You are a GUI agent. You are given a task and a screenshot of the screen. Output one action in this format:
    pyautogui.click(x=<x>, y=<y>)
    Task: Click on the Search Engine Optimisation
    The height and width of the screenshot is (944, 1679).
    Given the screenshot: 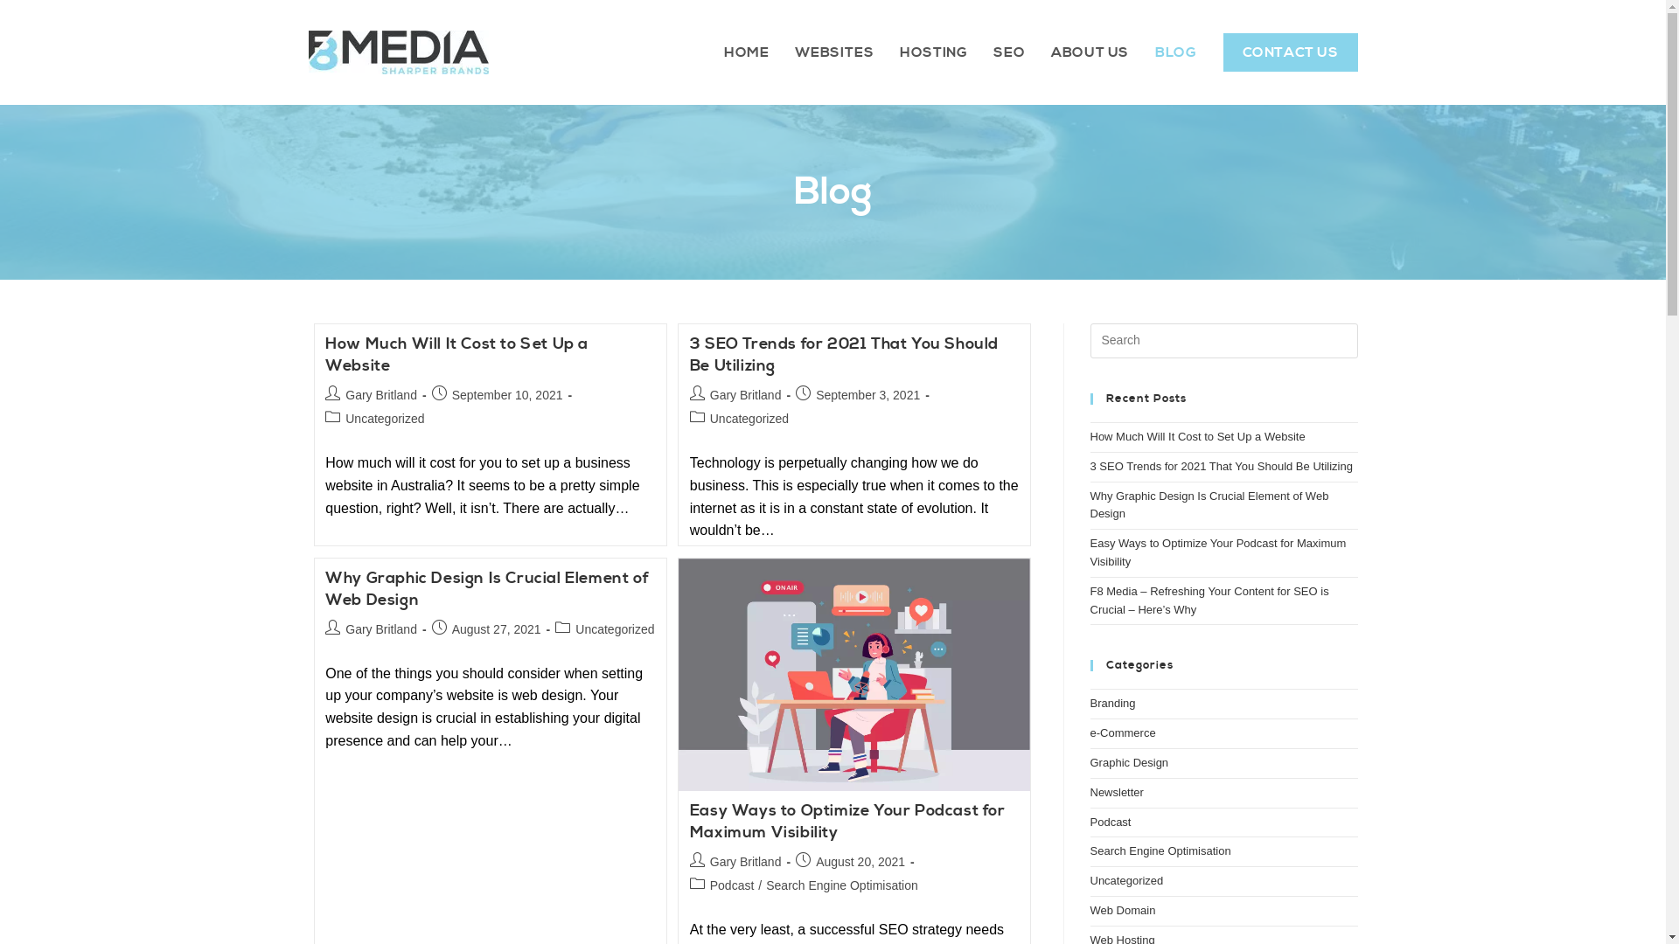 What is the action you would take?
    pyautogui.click(x=842, y=885)
    